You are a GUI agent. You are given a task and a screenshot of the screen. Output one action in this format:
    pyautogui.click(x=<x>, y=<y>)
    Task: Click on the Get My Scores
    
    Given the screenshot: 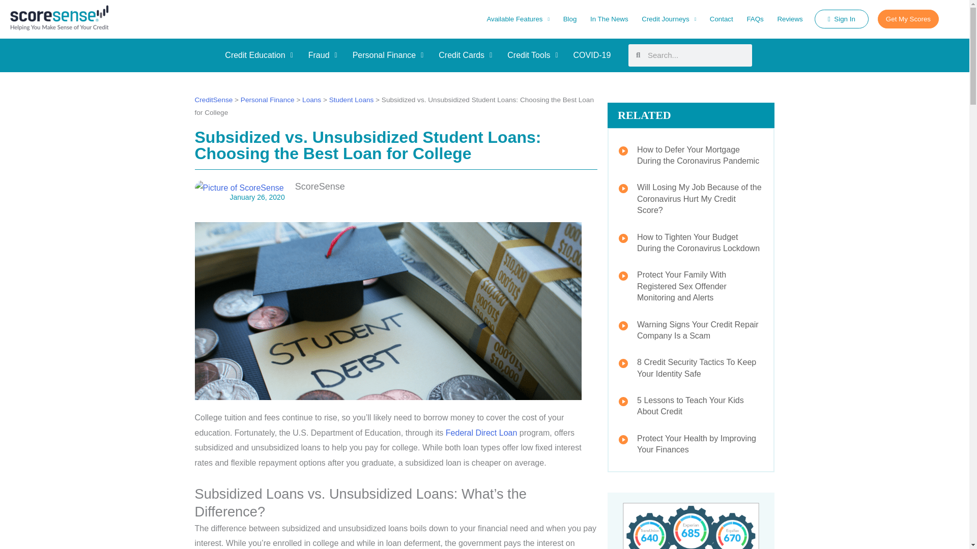 What is the action you would take?
    pyautogui.click(x=908, y=19)
    